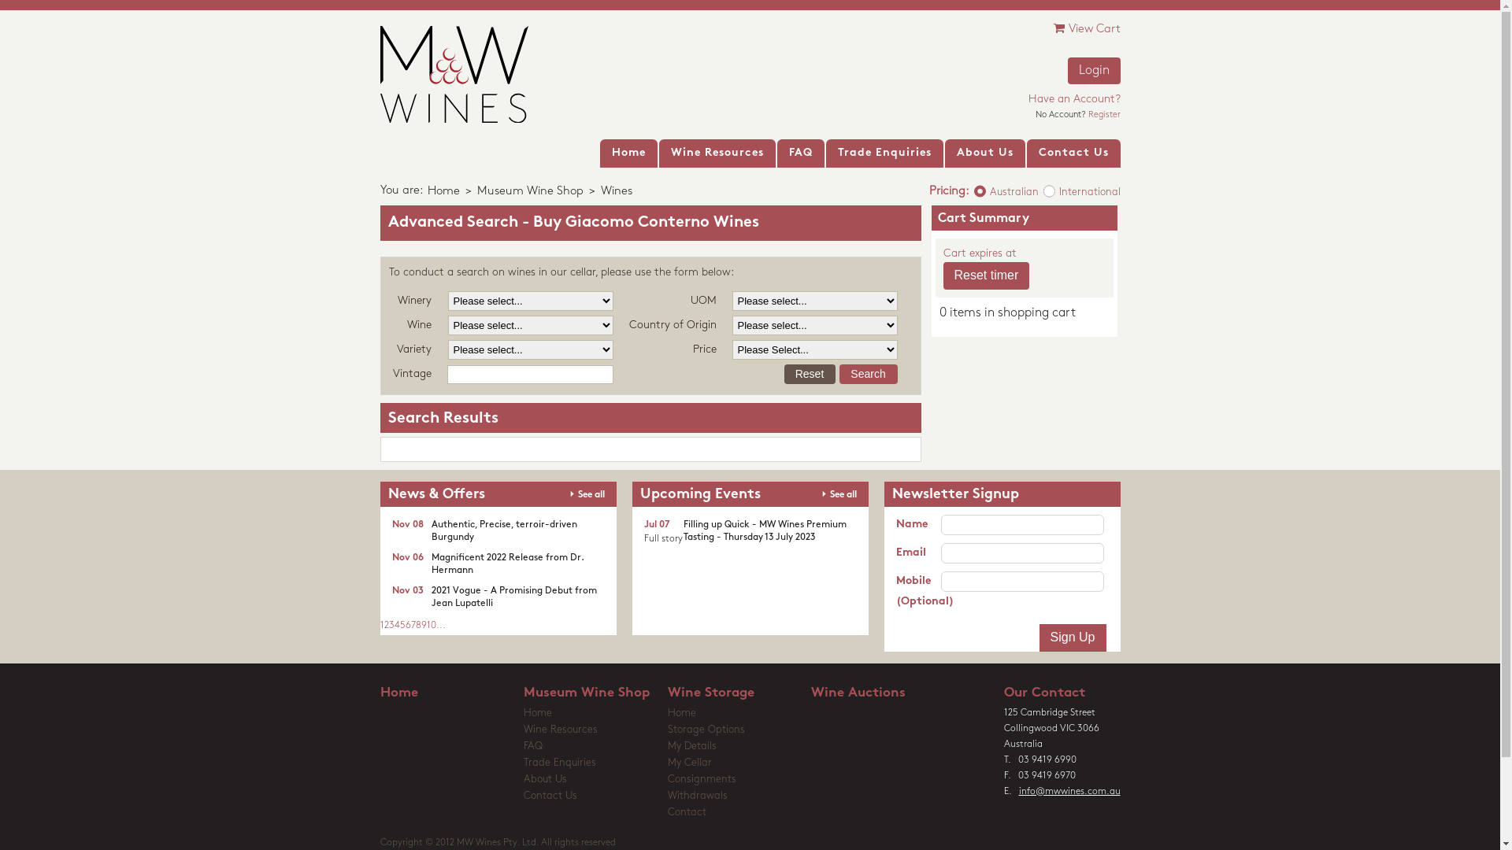 This screenshot has height=850, width=1512. Describe the element at coordinates (432, 626) in the screenshot. I see `10` at that location.